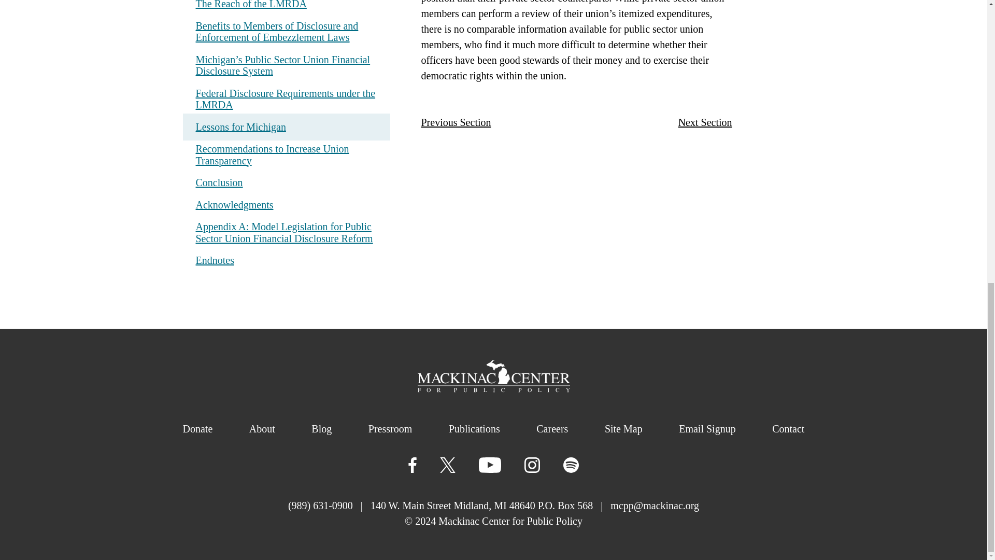 The width and height of the screenshot is (995, 560). Describe the element at coordinates (456, 122) in the screenshot. I see `Previous Section` at that location.